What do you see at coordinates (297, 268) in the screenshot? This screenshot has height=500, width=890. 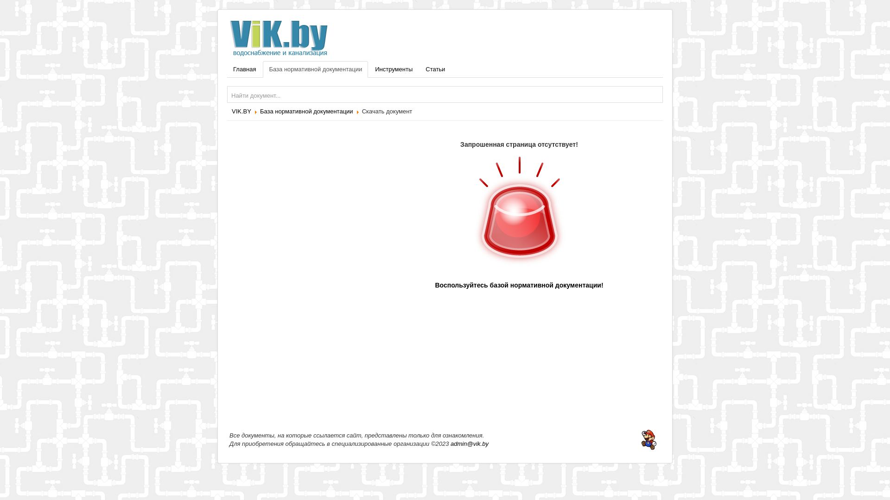 I see `Advertisement` at bounding box center [297, 268].